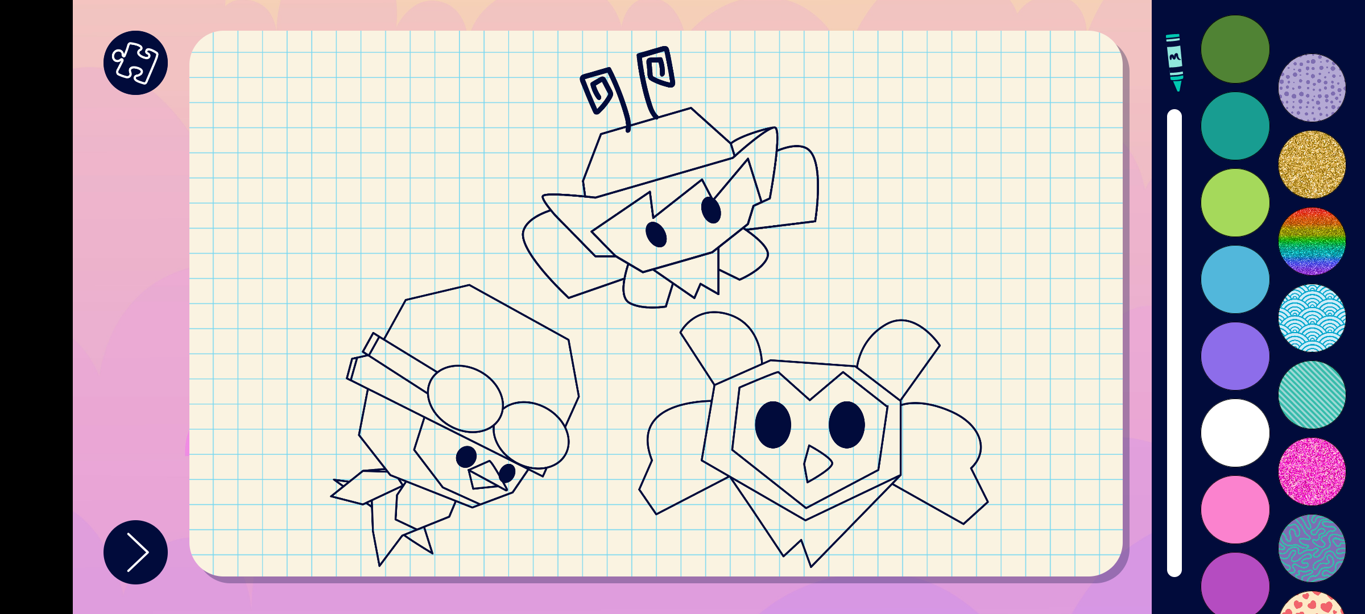 This screenshot has height=614, width=1365. I want to click on coloring background, so click(1313, 395).